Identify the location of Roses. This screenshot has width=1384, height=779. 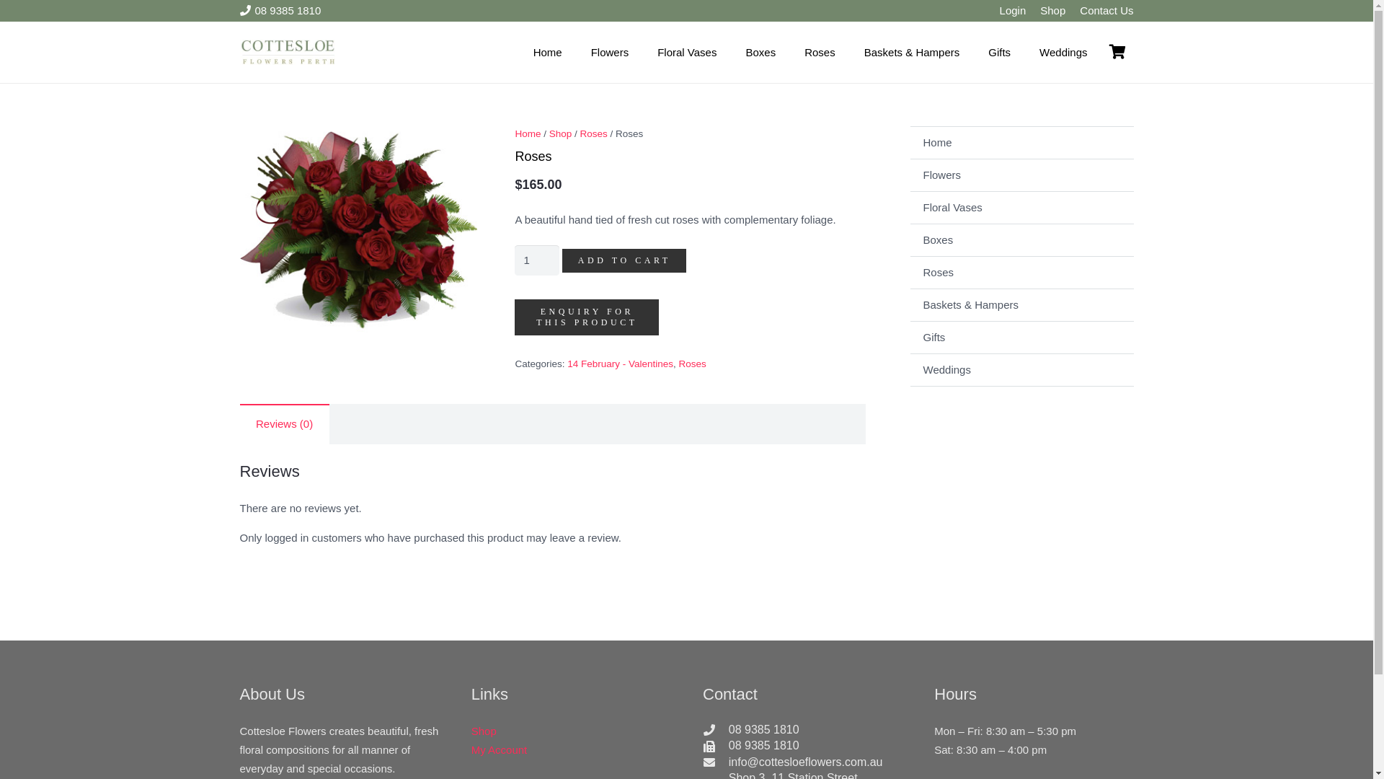
(692, 364).